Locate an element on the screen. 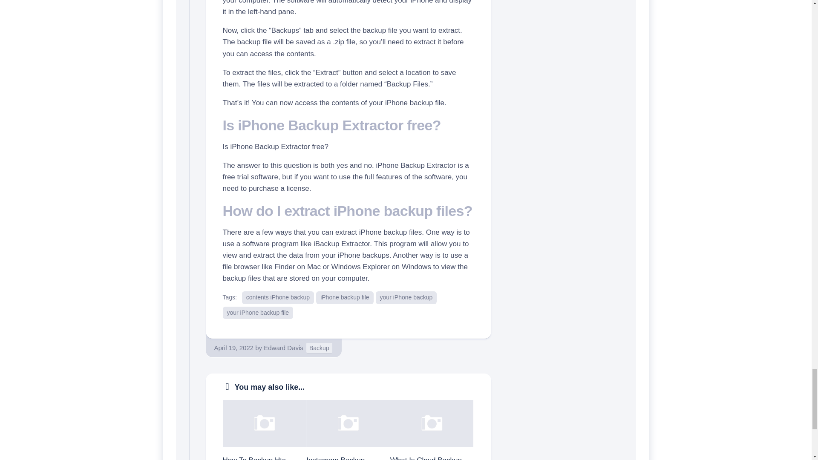  Backup is located at coordinates (319, 348).